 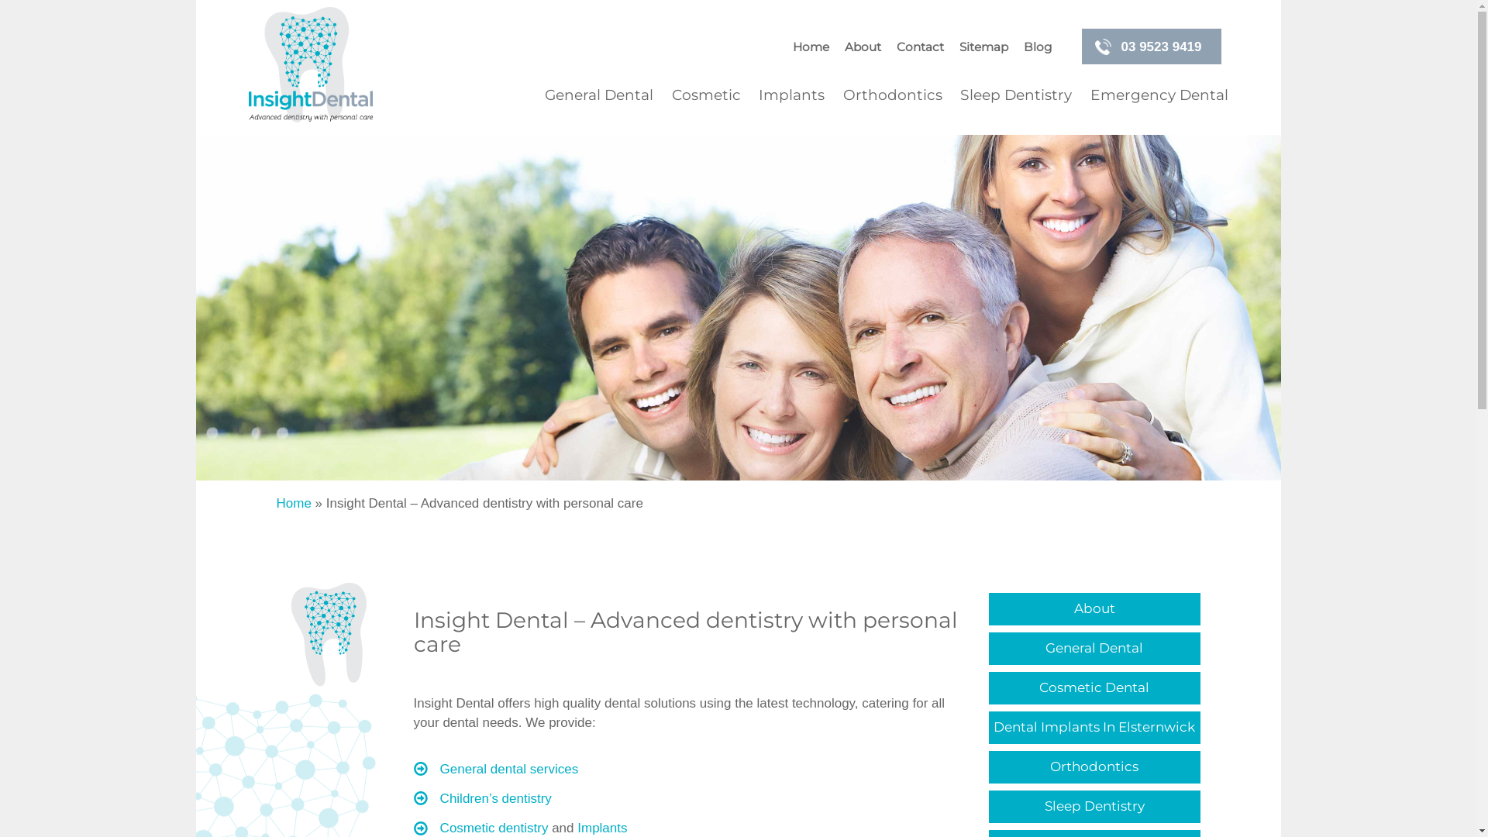 What do you see at coordinates (293, 504) in the screenshot?
I see `Home` at bounding box center [293, 504].